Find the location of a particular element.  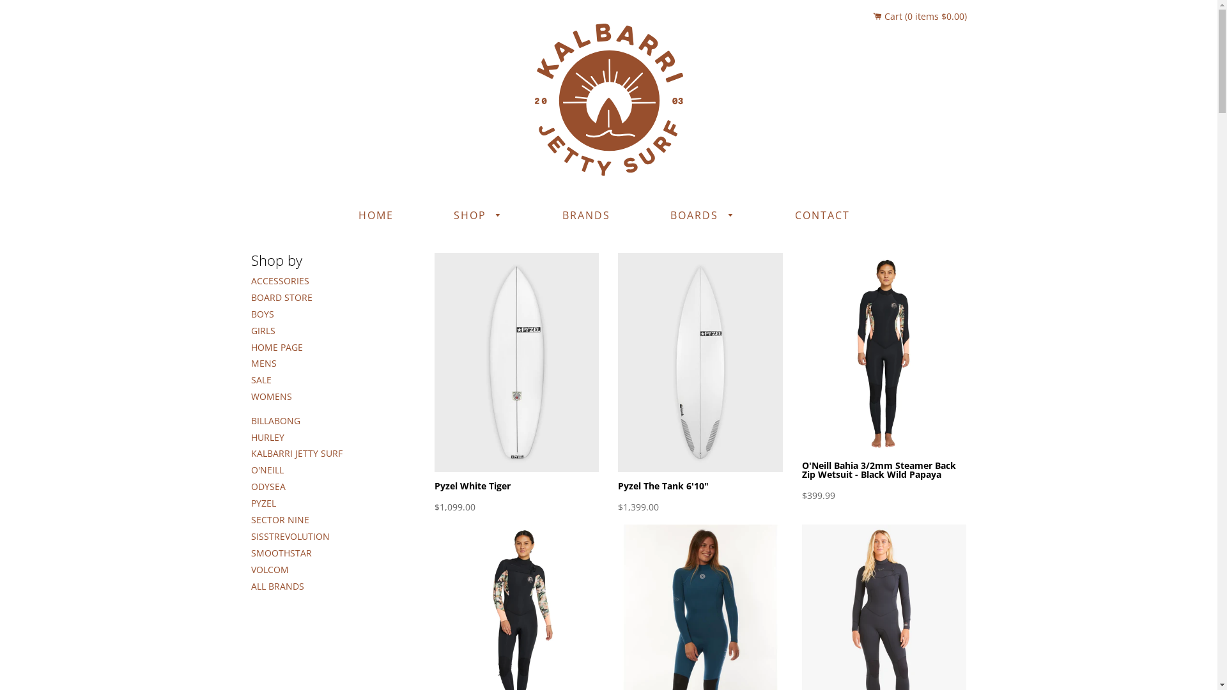

KALBARRI JETTY SURF is located at coordinates (297, 454).